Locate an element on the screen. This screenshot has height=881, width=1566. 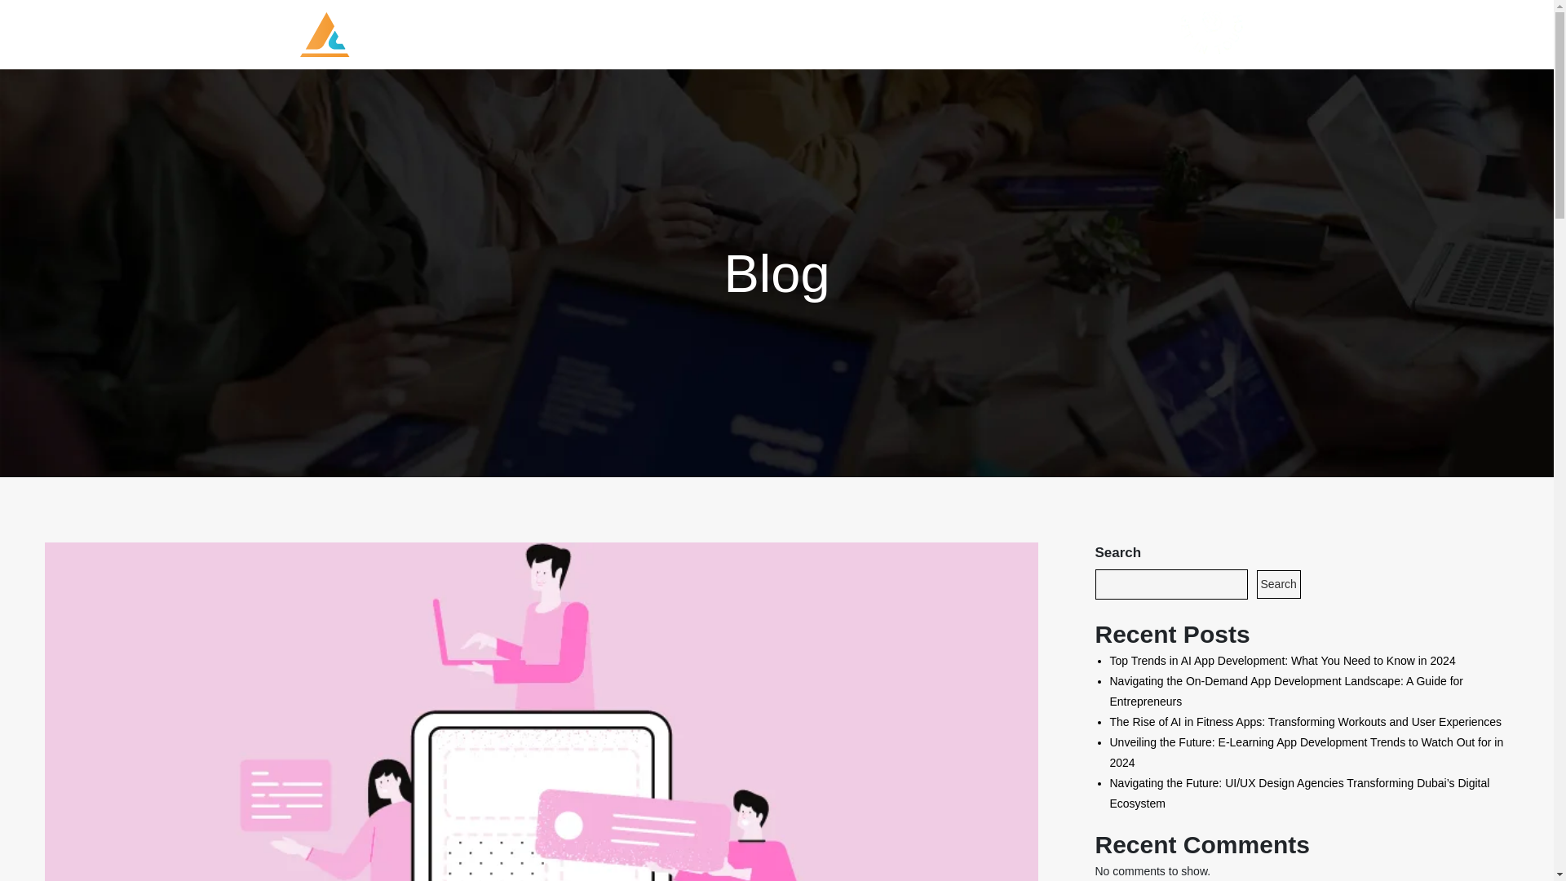
Industries is located at coordinates (747, 34).